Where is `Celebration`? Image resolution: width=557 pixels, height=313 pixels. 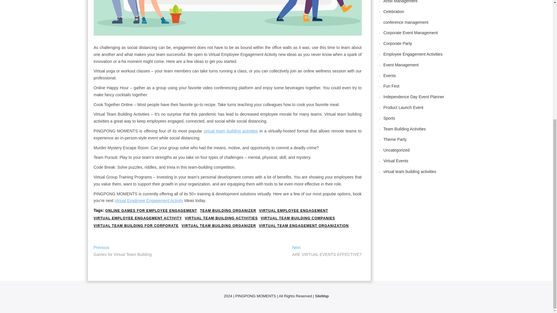
Celebration is located at coordinates (398, 43).